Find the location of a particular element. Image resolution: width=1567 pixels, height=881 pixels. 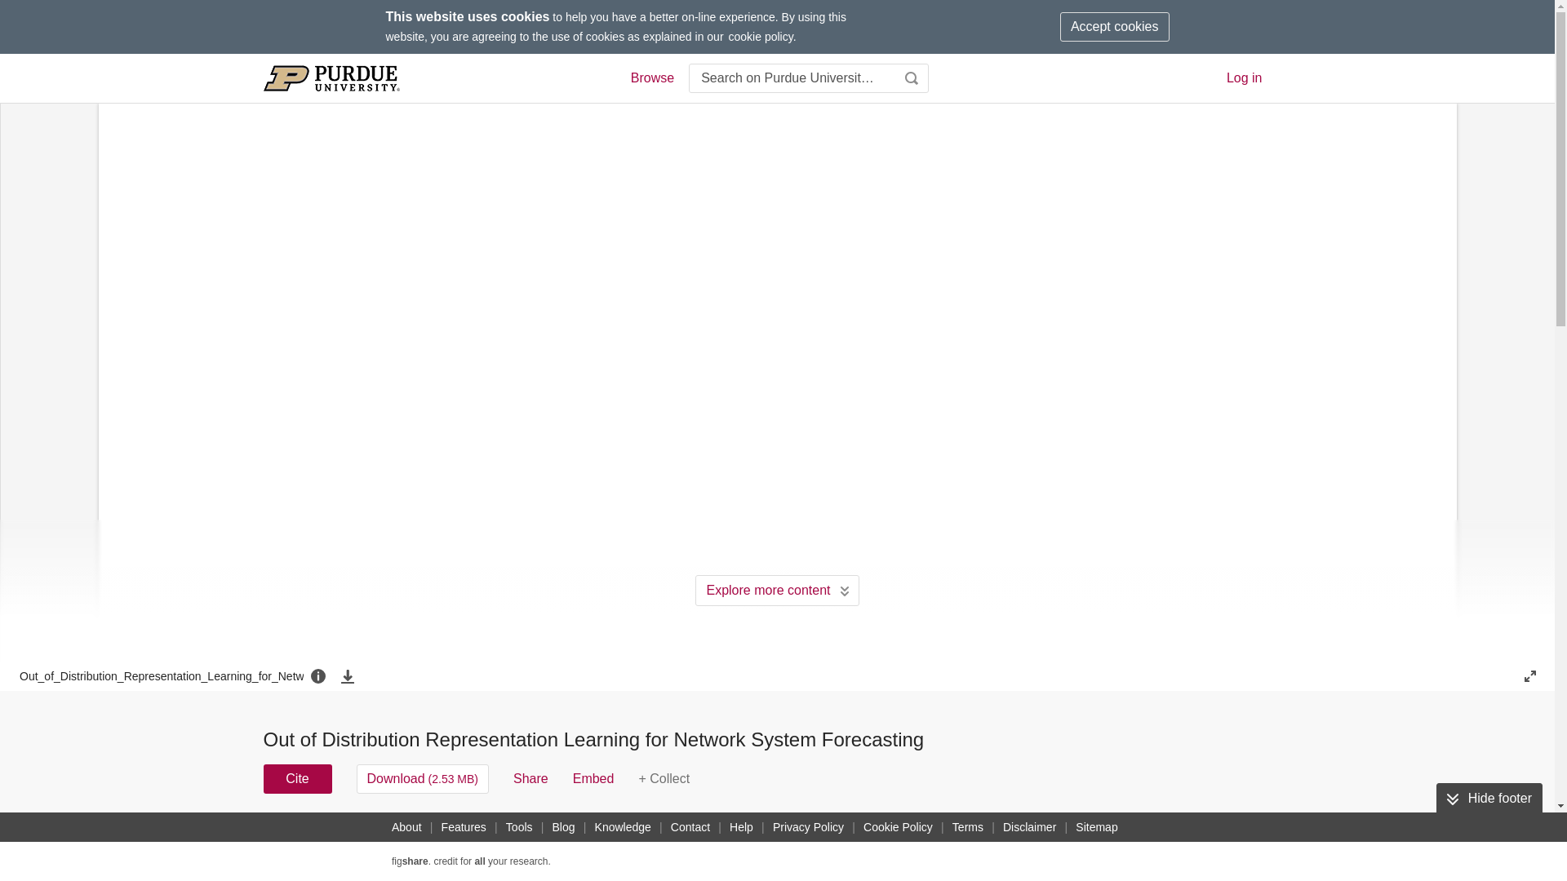

you need to log in first is located at coordinates (663, 779).